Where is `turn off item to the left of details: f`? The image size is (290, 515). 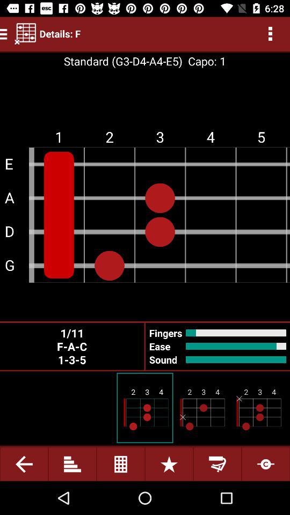 turn off item to the left of details: f is located at coordinates (25, 33).